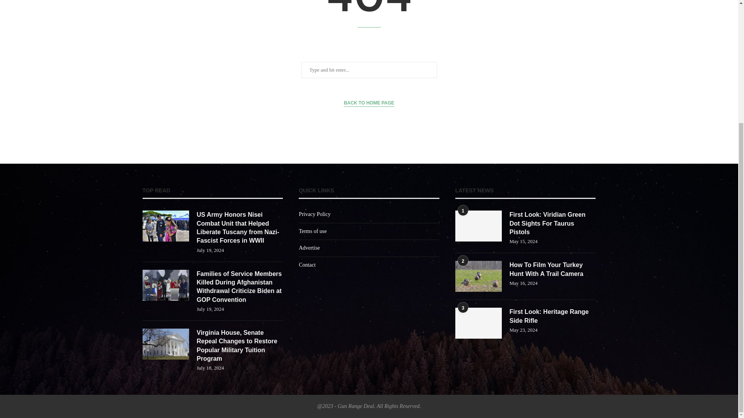 This screenshot has width=744, height=418. Describe the element at coordinates (553, 224) in the screenshot. I see `First Look: Viridian Green Dot Sights For Taurus Pistols` at that location.